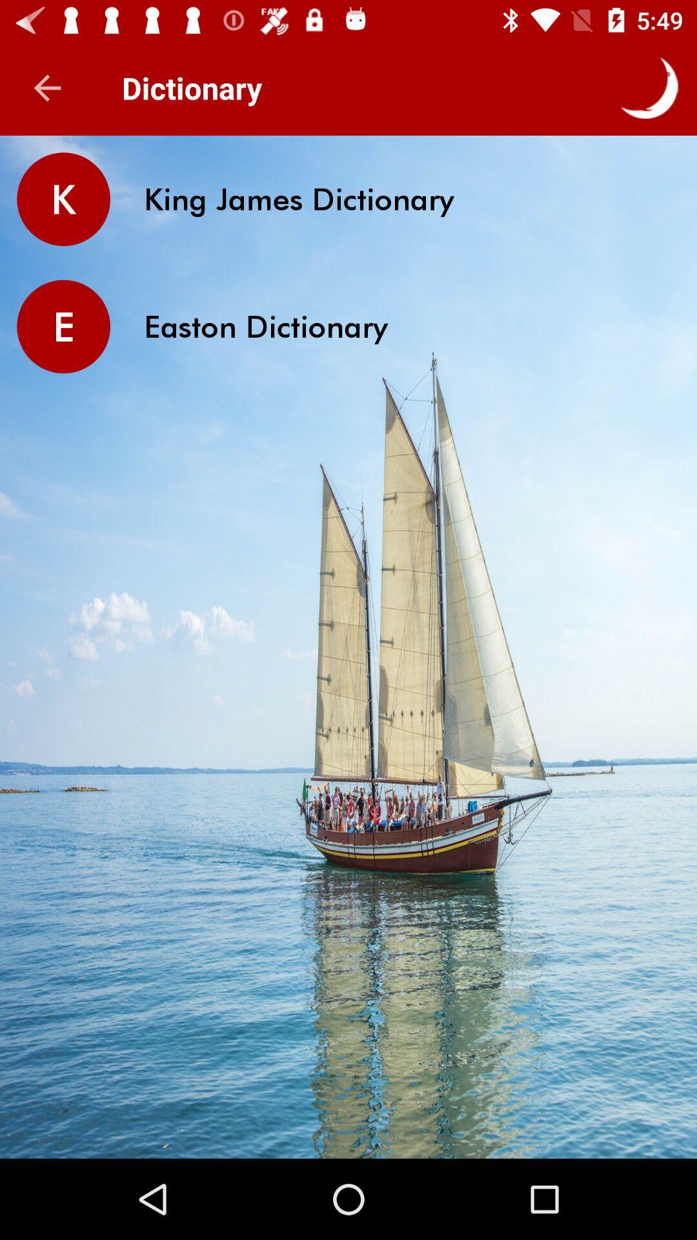 The height and width of the screenshot is (1240, 697). I want to click on set as night mode, so click(649, 88).